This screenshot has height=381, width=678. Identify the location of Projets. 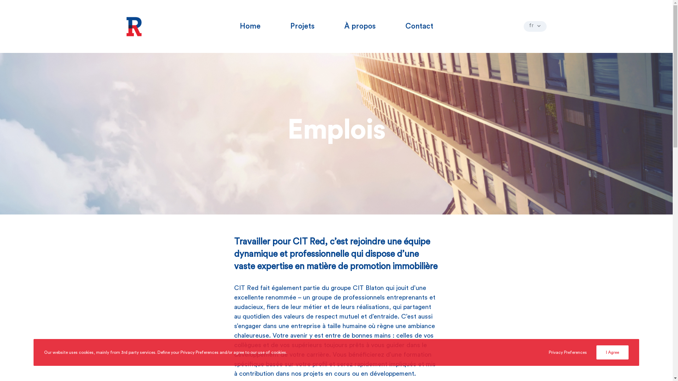
(302, 26).